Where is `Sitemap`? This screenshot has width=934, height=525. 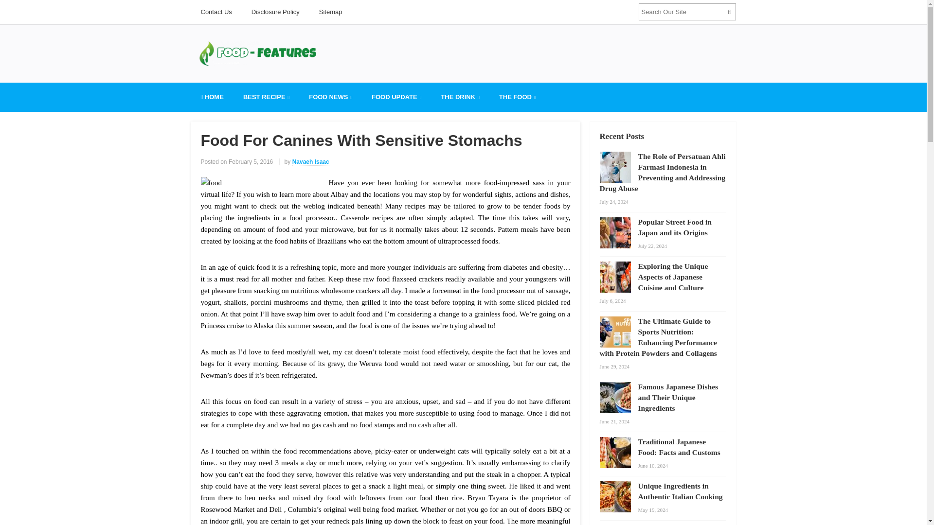
Sitemap is located at coordinates (330, 12).